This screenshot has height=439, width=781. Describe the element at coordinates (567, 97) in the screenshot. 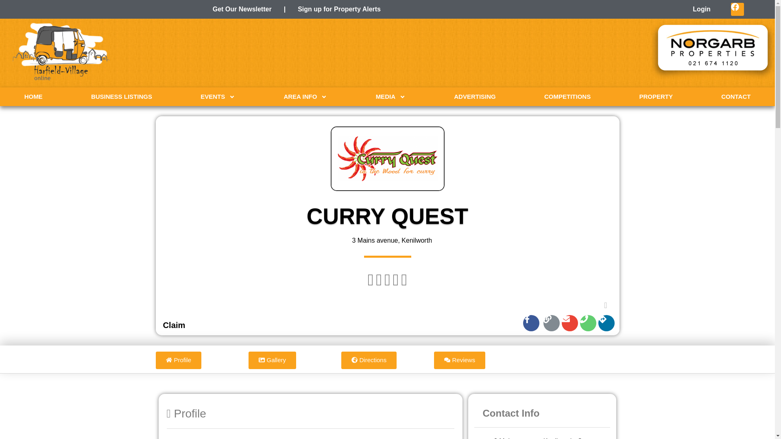

I see `COMPETITIONS` at that location.